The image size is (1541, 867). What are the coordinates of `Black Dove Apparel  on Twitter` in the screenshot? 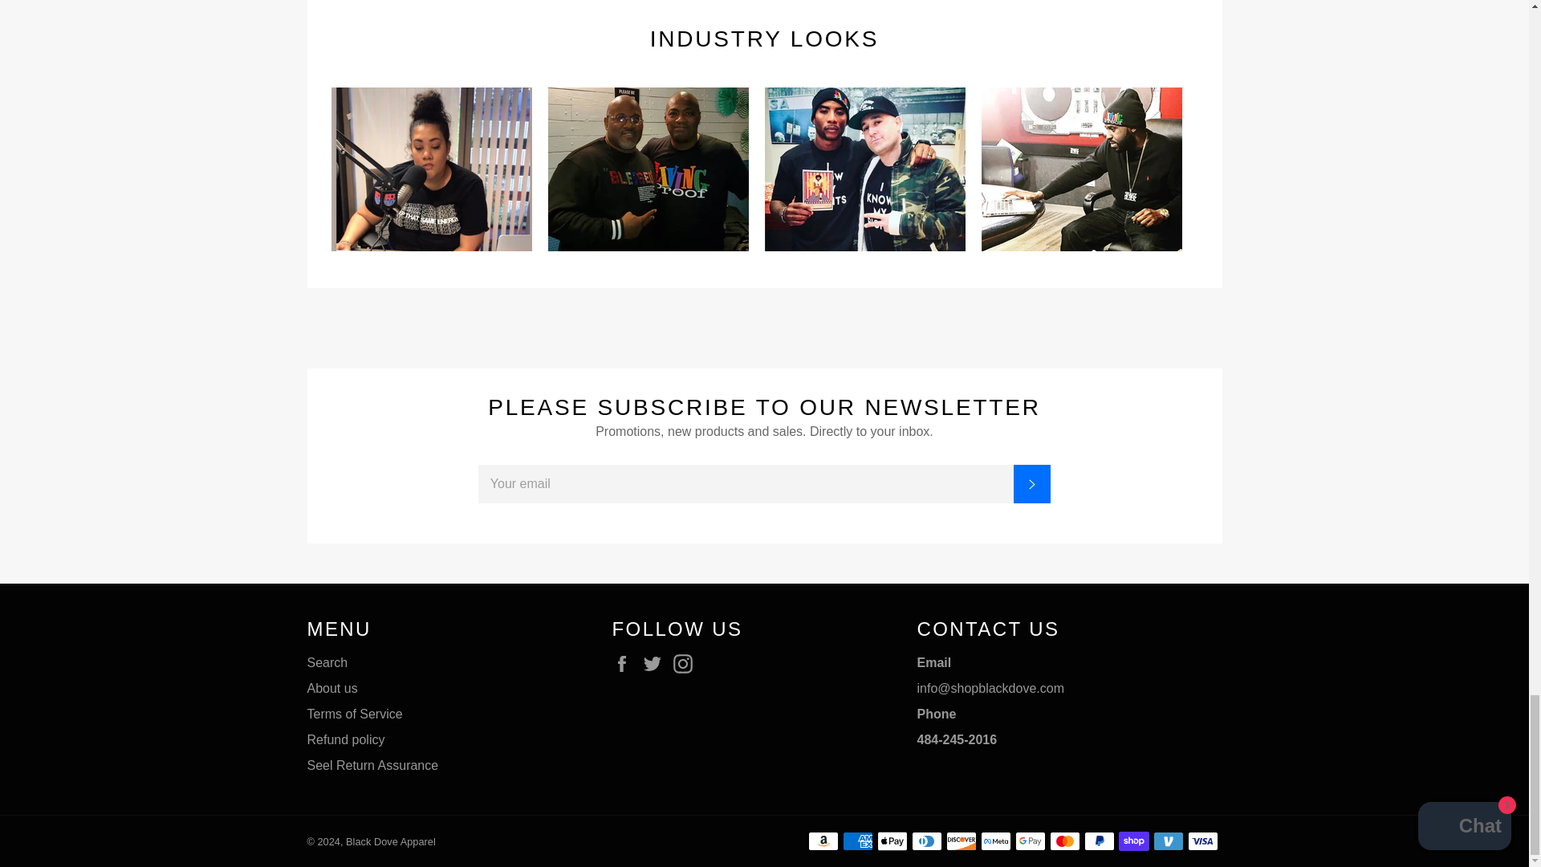 It's located at (657, 664).